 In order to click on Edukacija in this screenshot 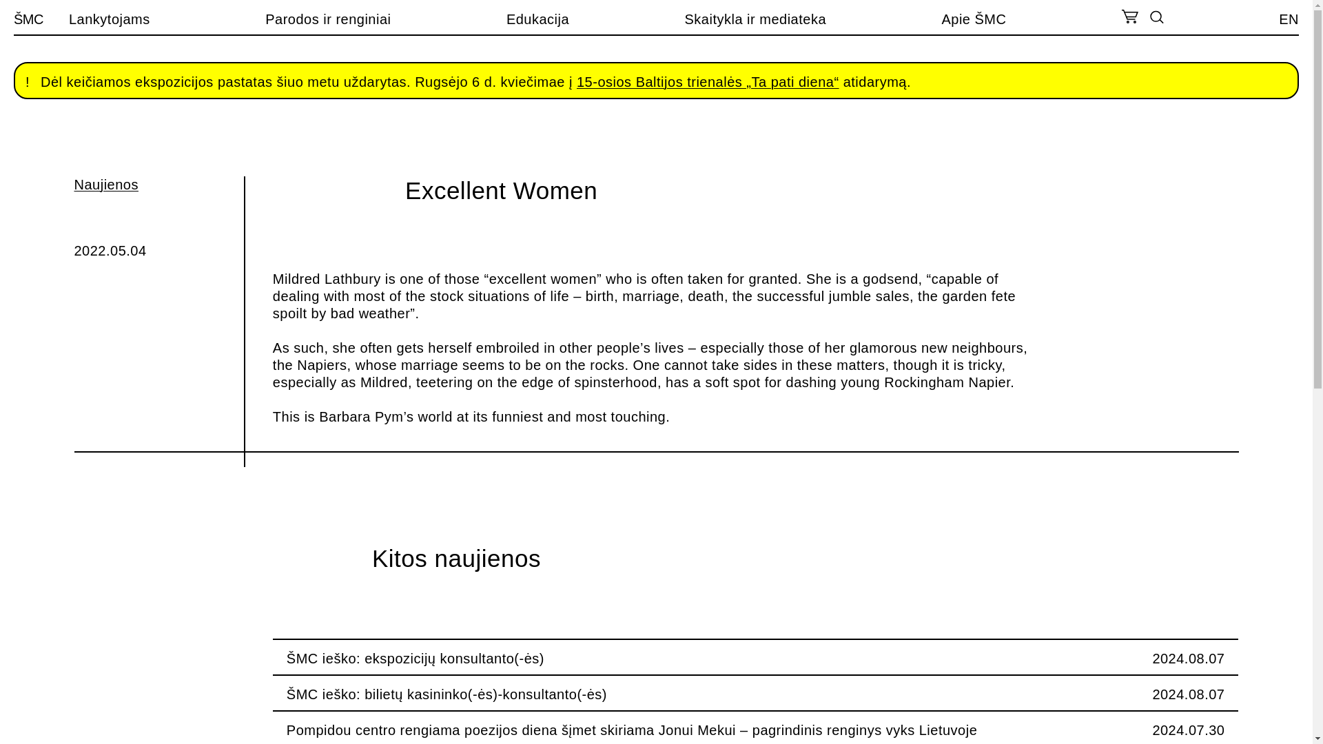, I will do `click(537, 19)`.